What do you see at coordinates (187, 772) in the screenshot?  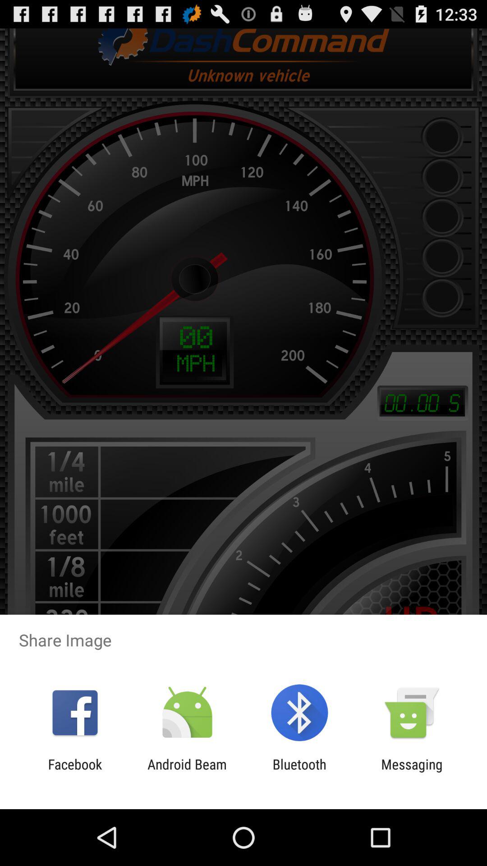 I see `click the item next to bluetooth app` at bounding box center [187, 772].